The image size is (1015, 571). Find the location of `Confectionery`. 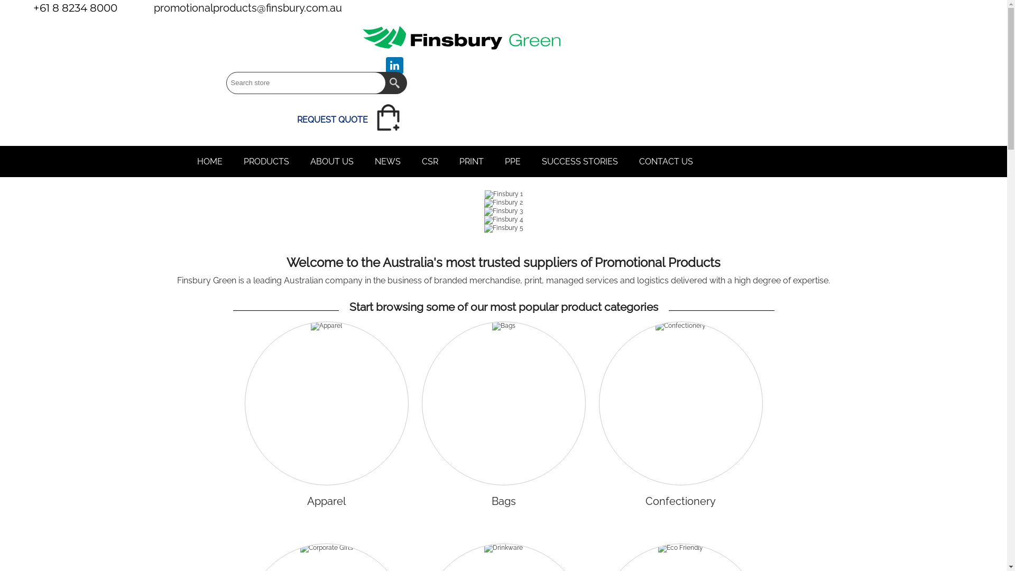

Confectionery is located at coordinates (680, 501).